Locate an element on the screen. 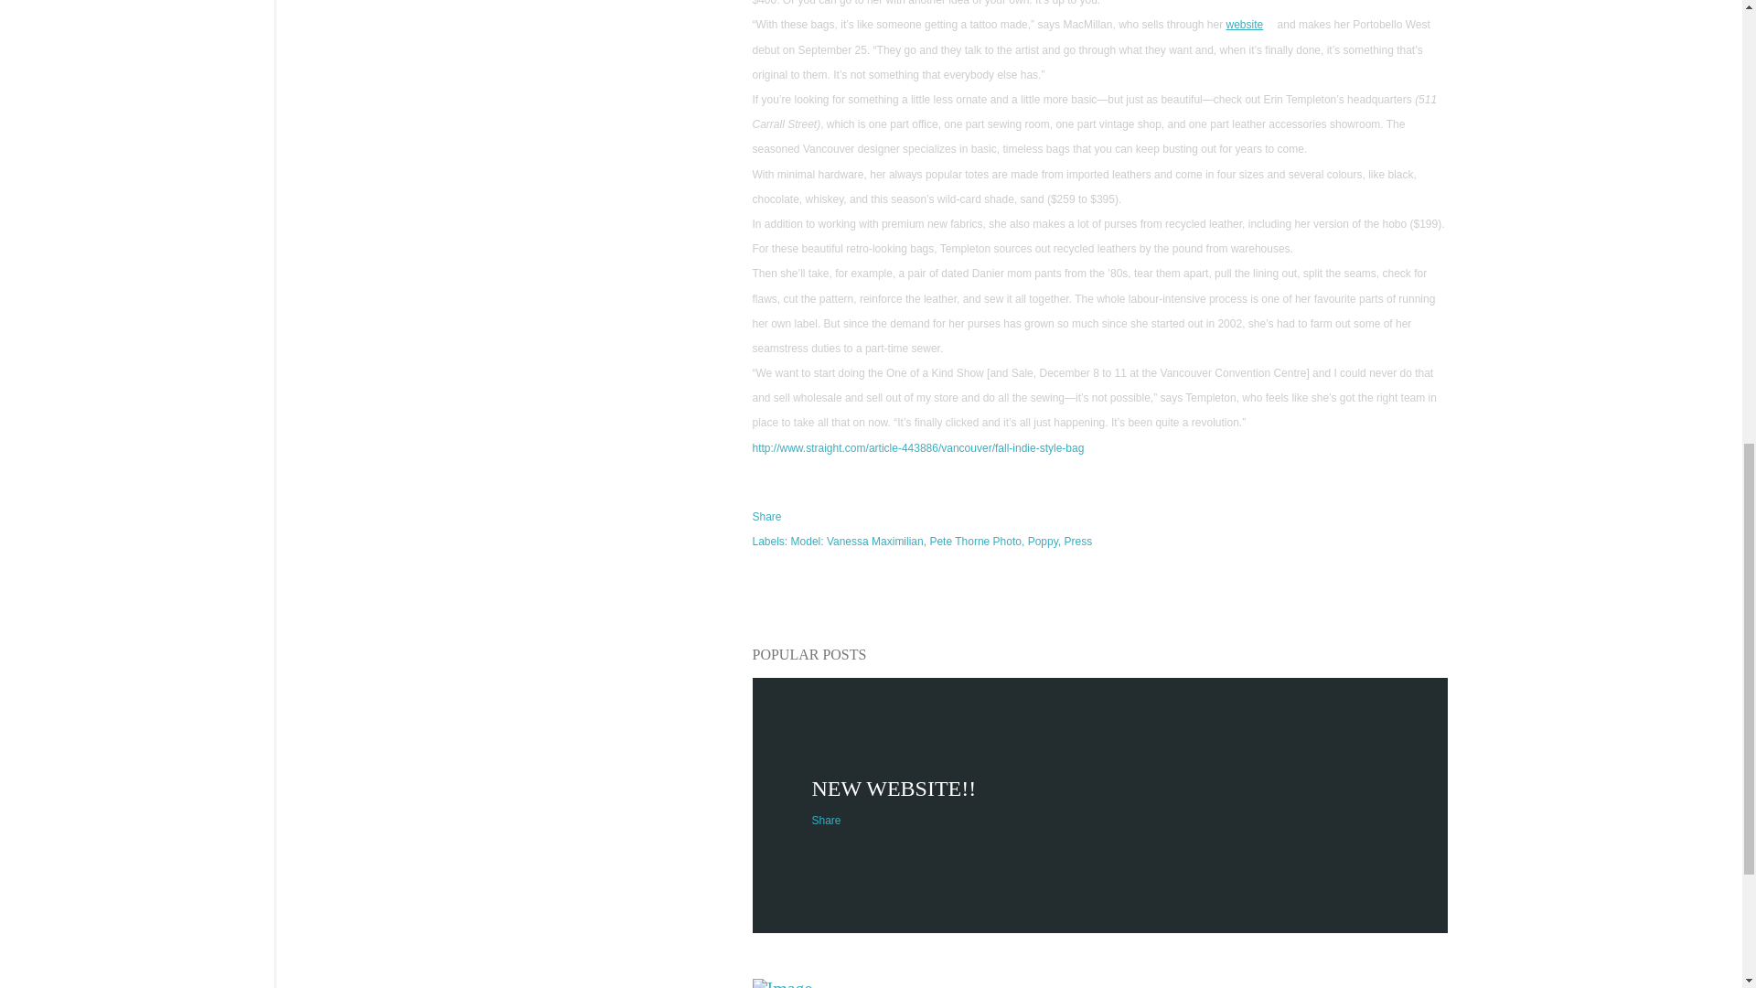 Image resolution: width=1756 pixels, height=988 pixels. Share is located at coordinates (766, 517).